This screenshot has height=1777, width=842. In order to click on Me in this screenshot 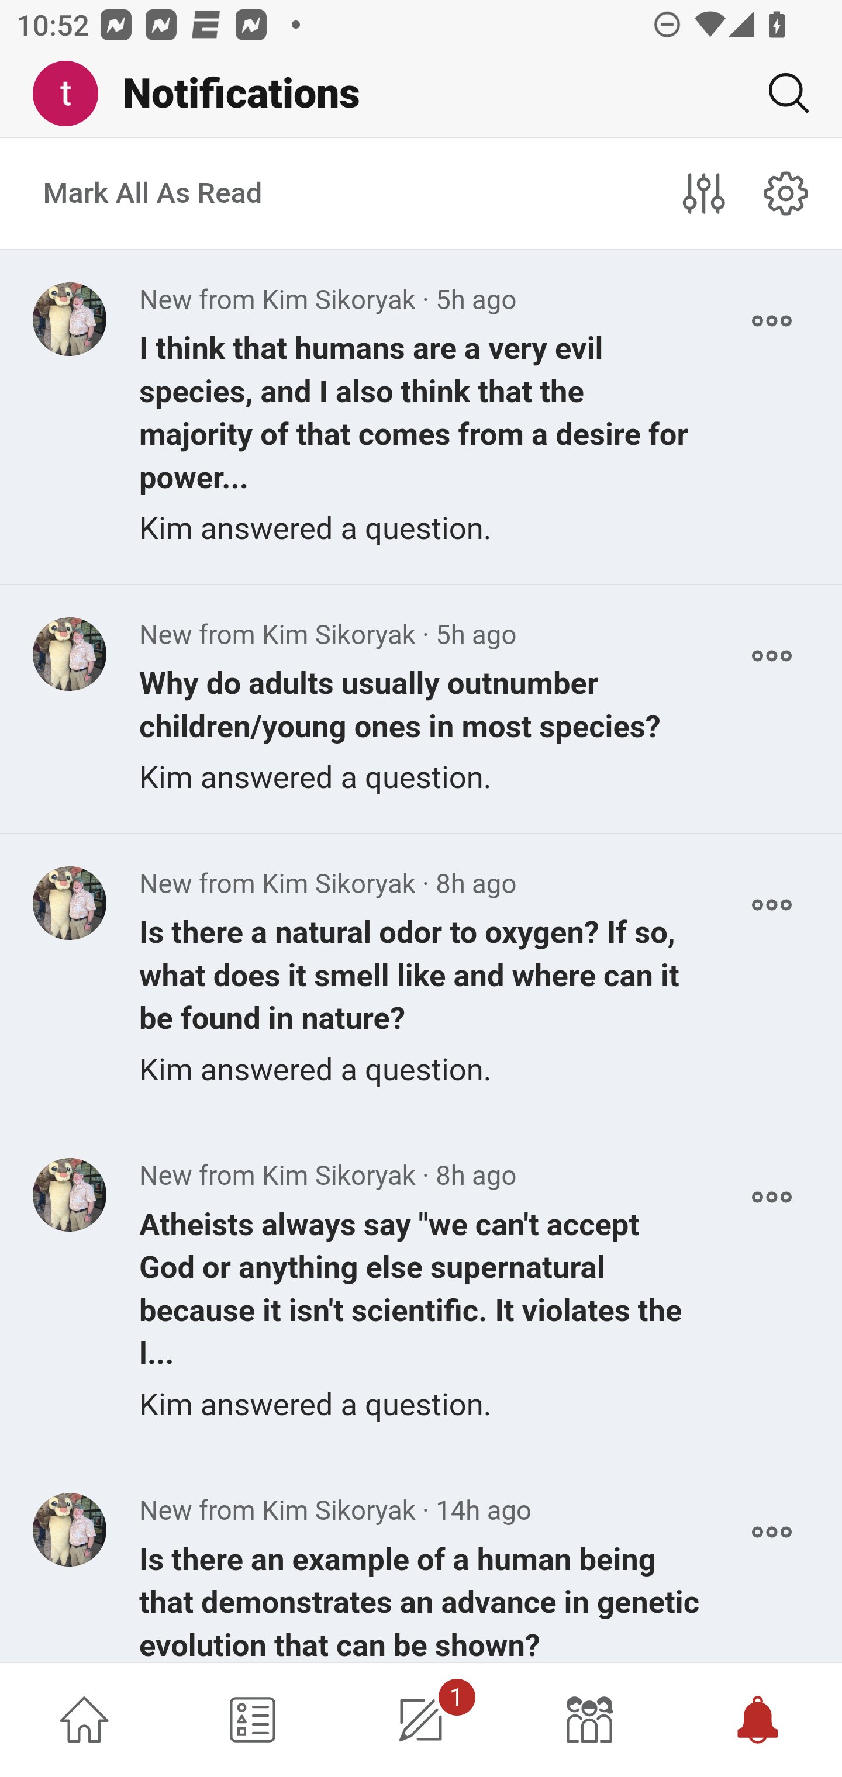, I will do `click(74, 94)`.